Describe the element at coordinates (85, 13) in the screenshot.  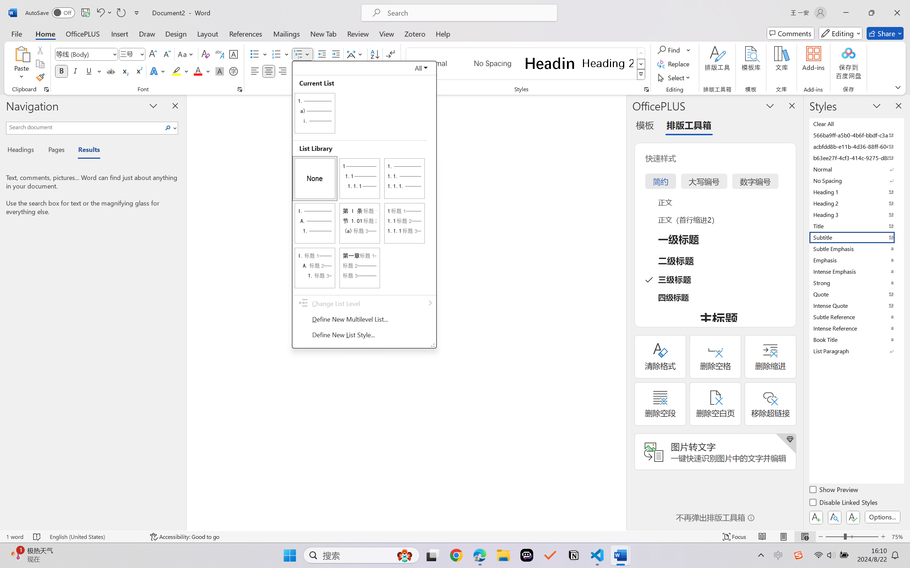
I see `Save` at that location.